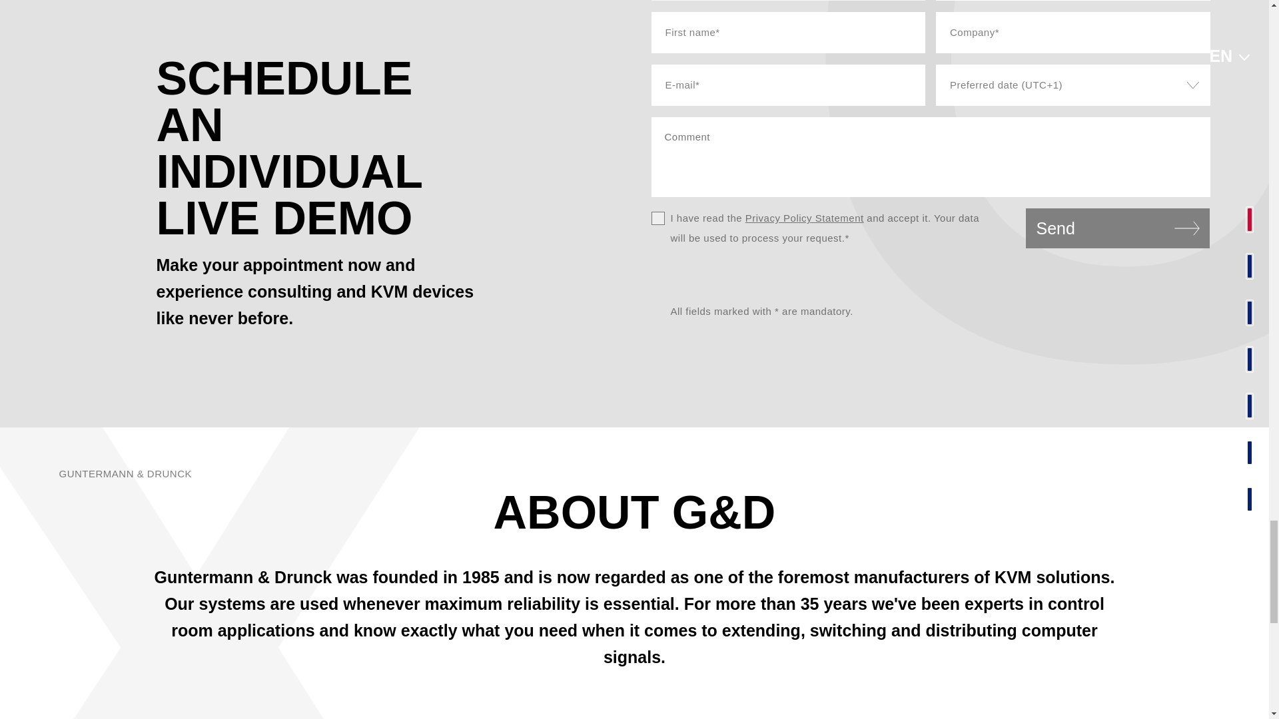 The image size is (1279, 719). I want to click on First name, so click(789, 32).